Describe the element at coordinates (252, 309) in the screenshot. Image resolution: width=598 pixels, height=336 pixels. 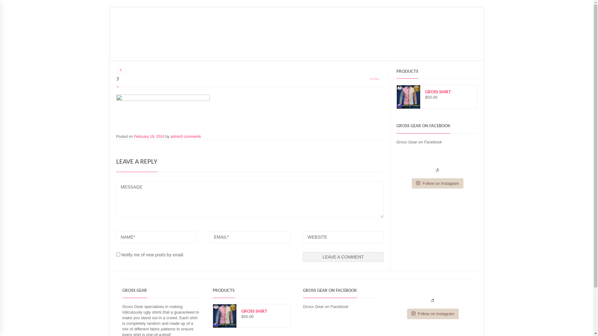
I see `GROSS SHIRT` at that location.